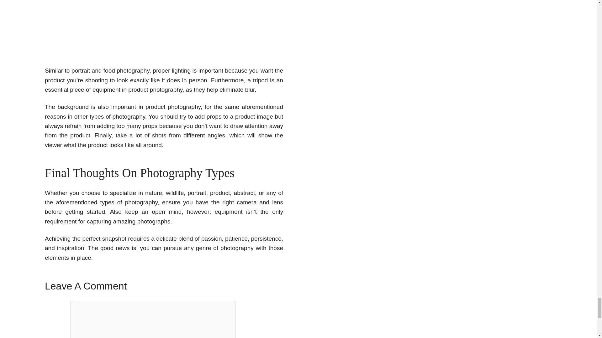 This screenshot has height=338, width=602. I want to click on bottle with perfume, so click(166, 28).